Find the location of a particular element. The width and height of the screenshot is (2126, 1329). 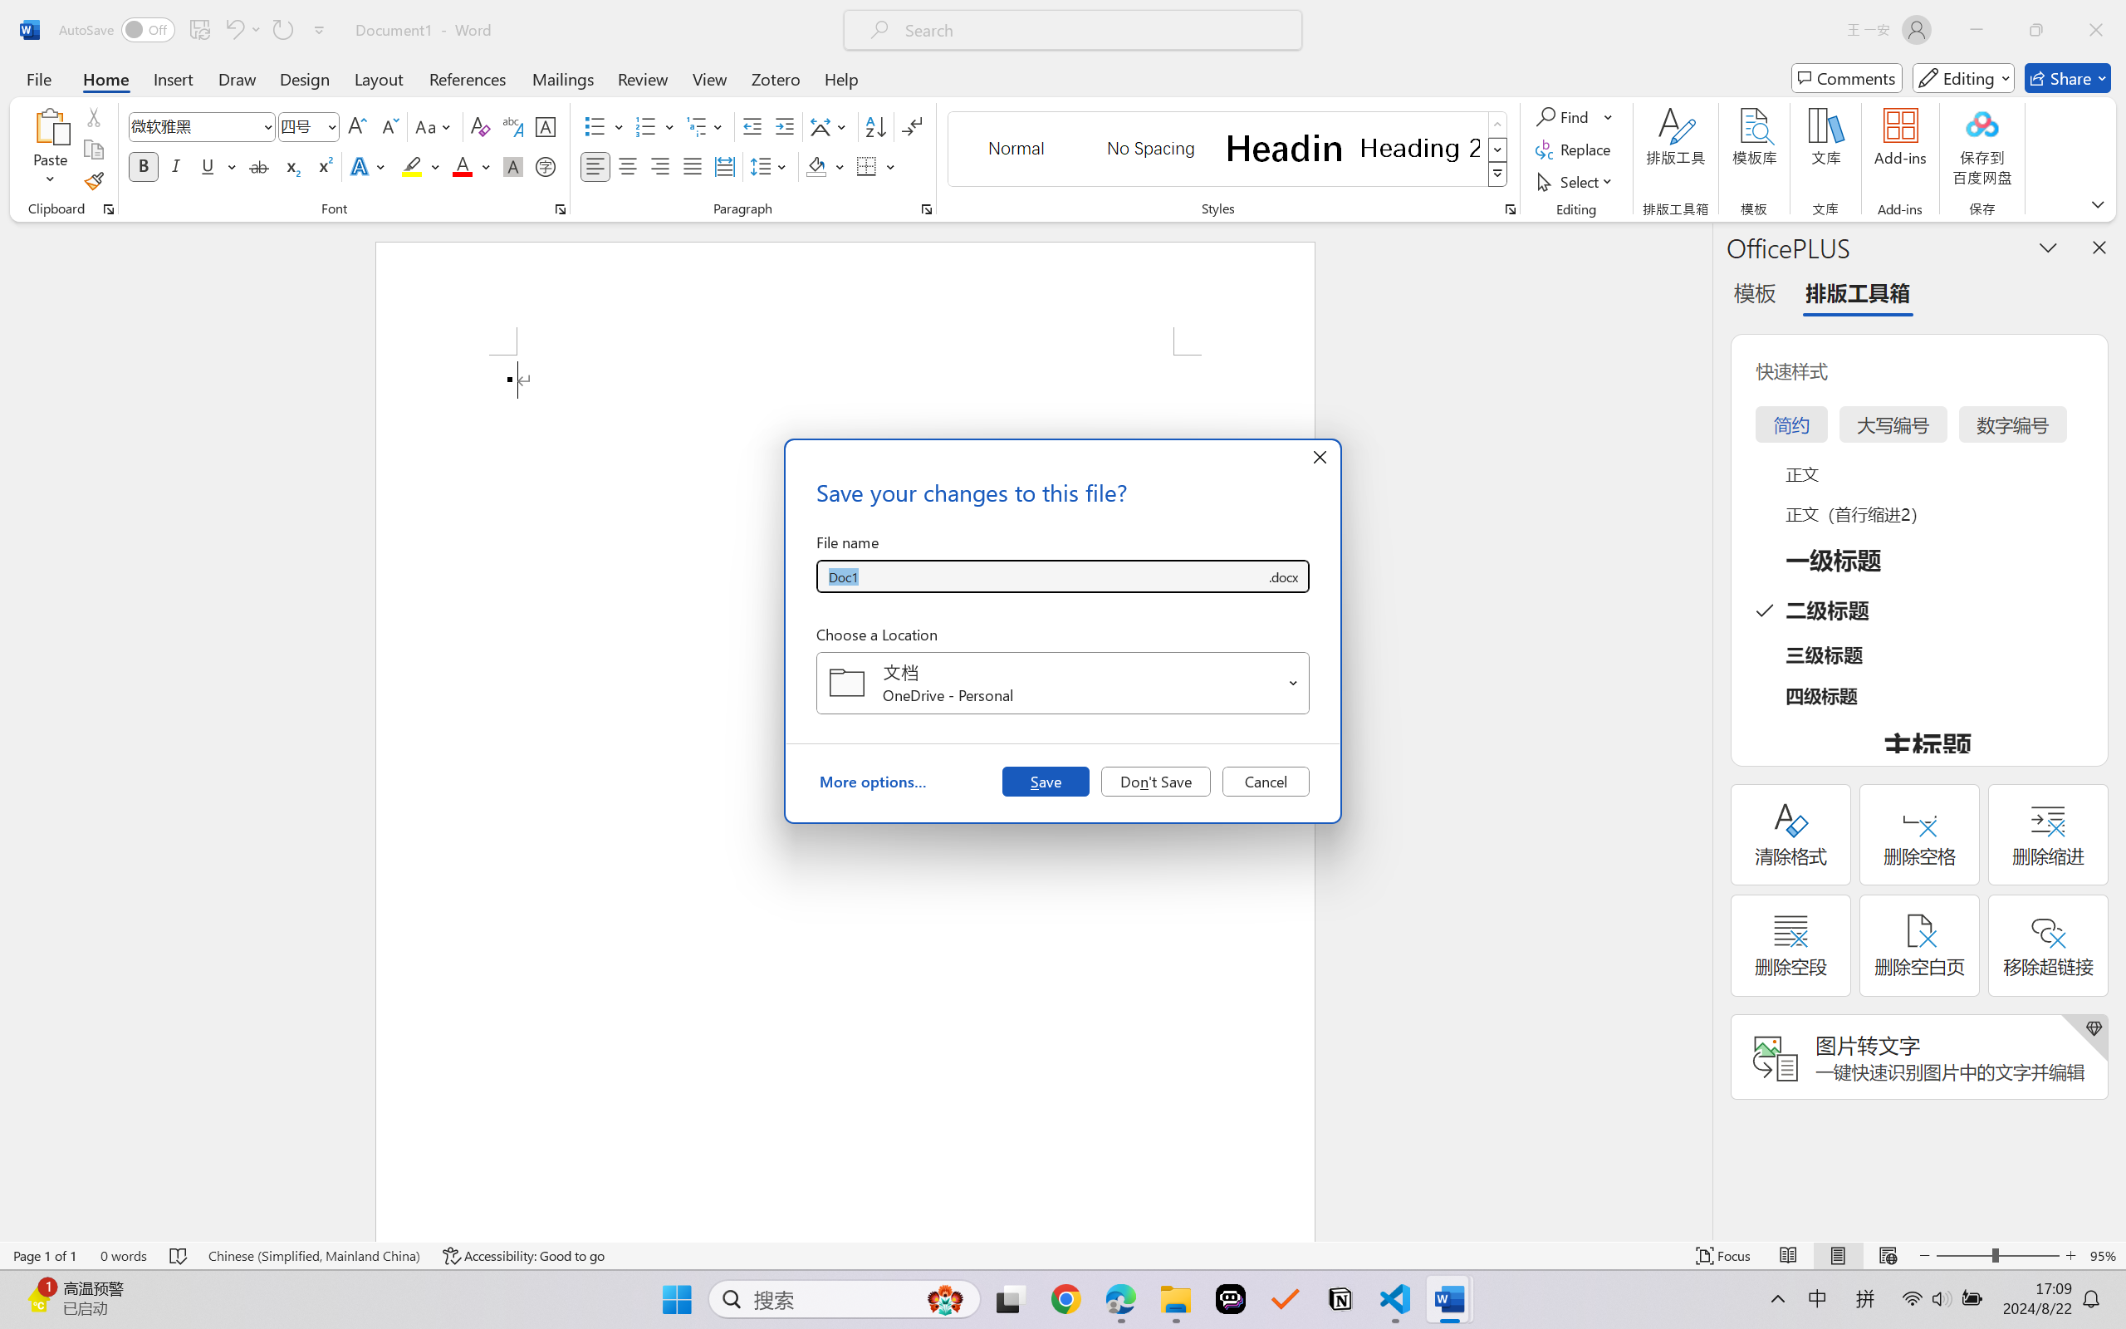

Class: NetUIScrollBar is located at coordinates (1701, 731).